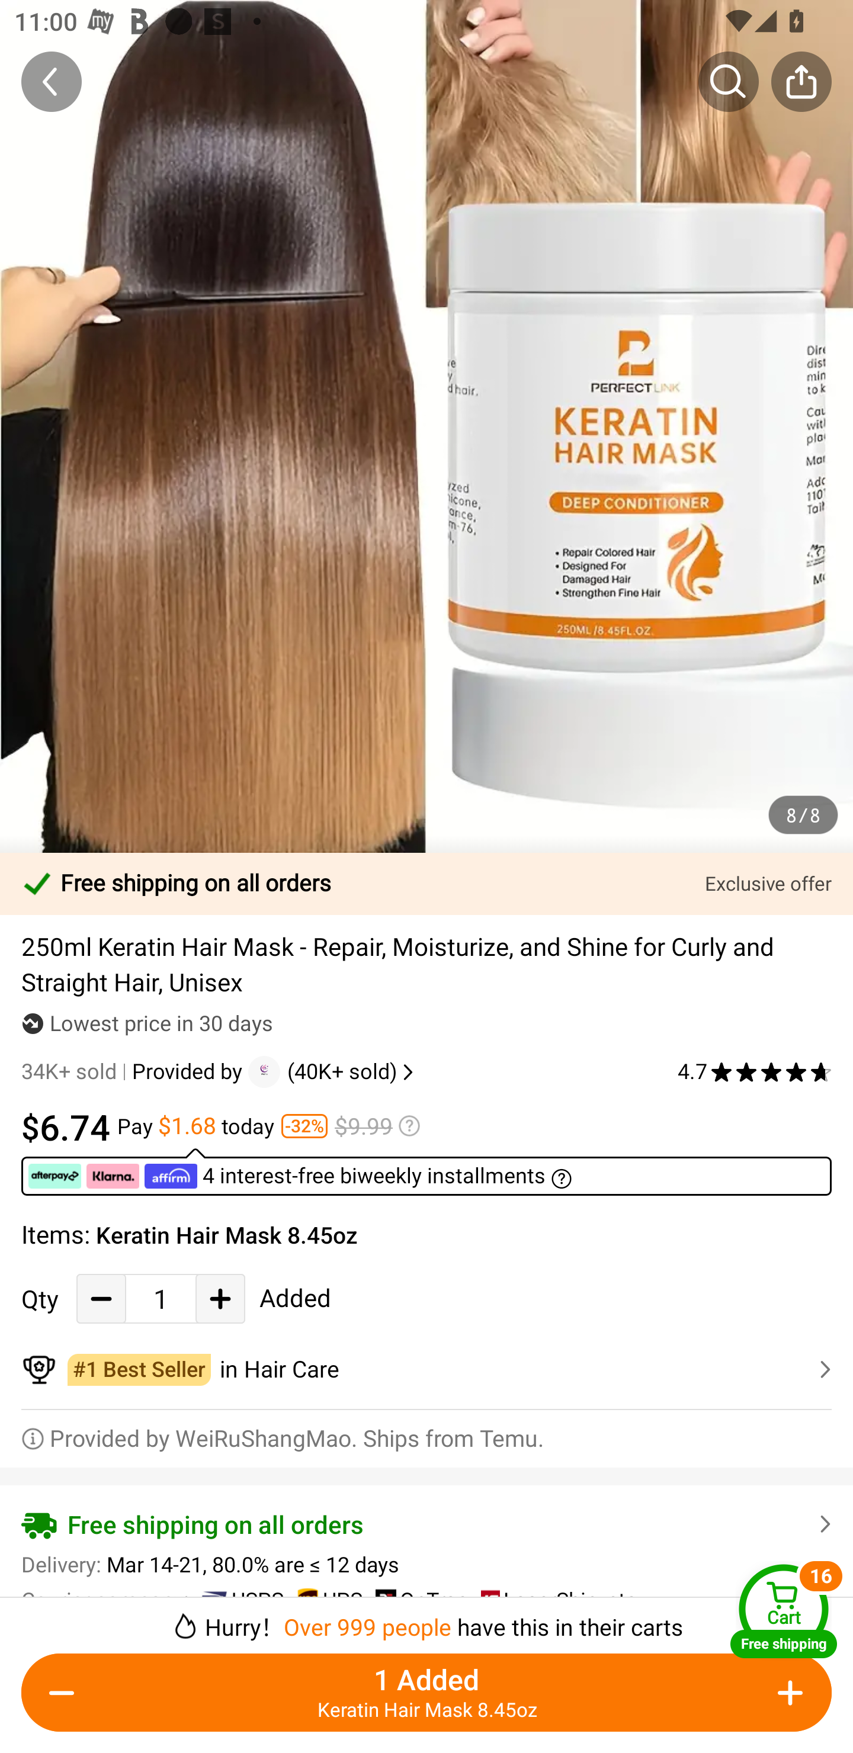 The image size is (853, 1753). Describe the element at coordinates (101, 1298) in the screenshot. I see `Decrease Quantity Button` at that location.